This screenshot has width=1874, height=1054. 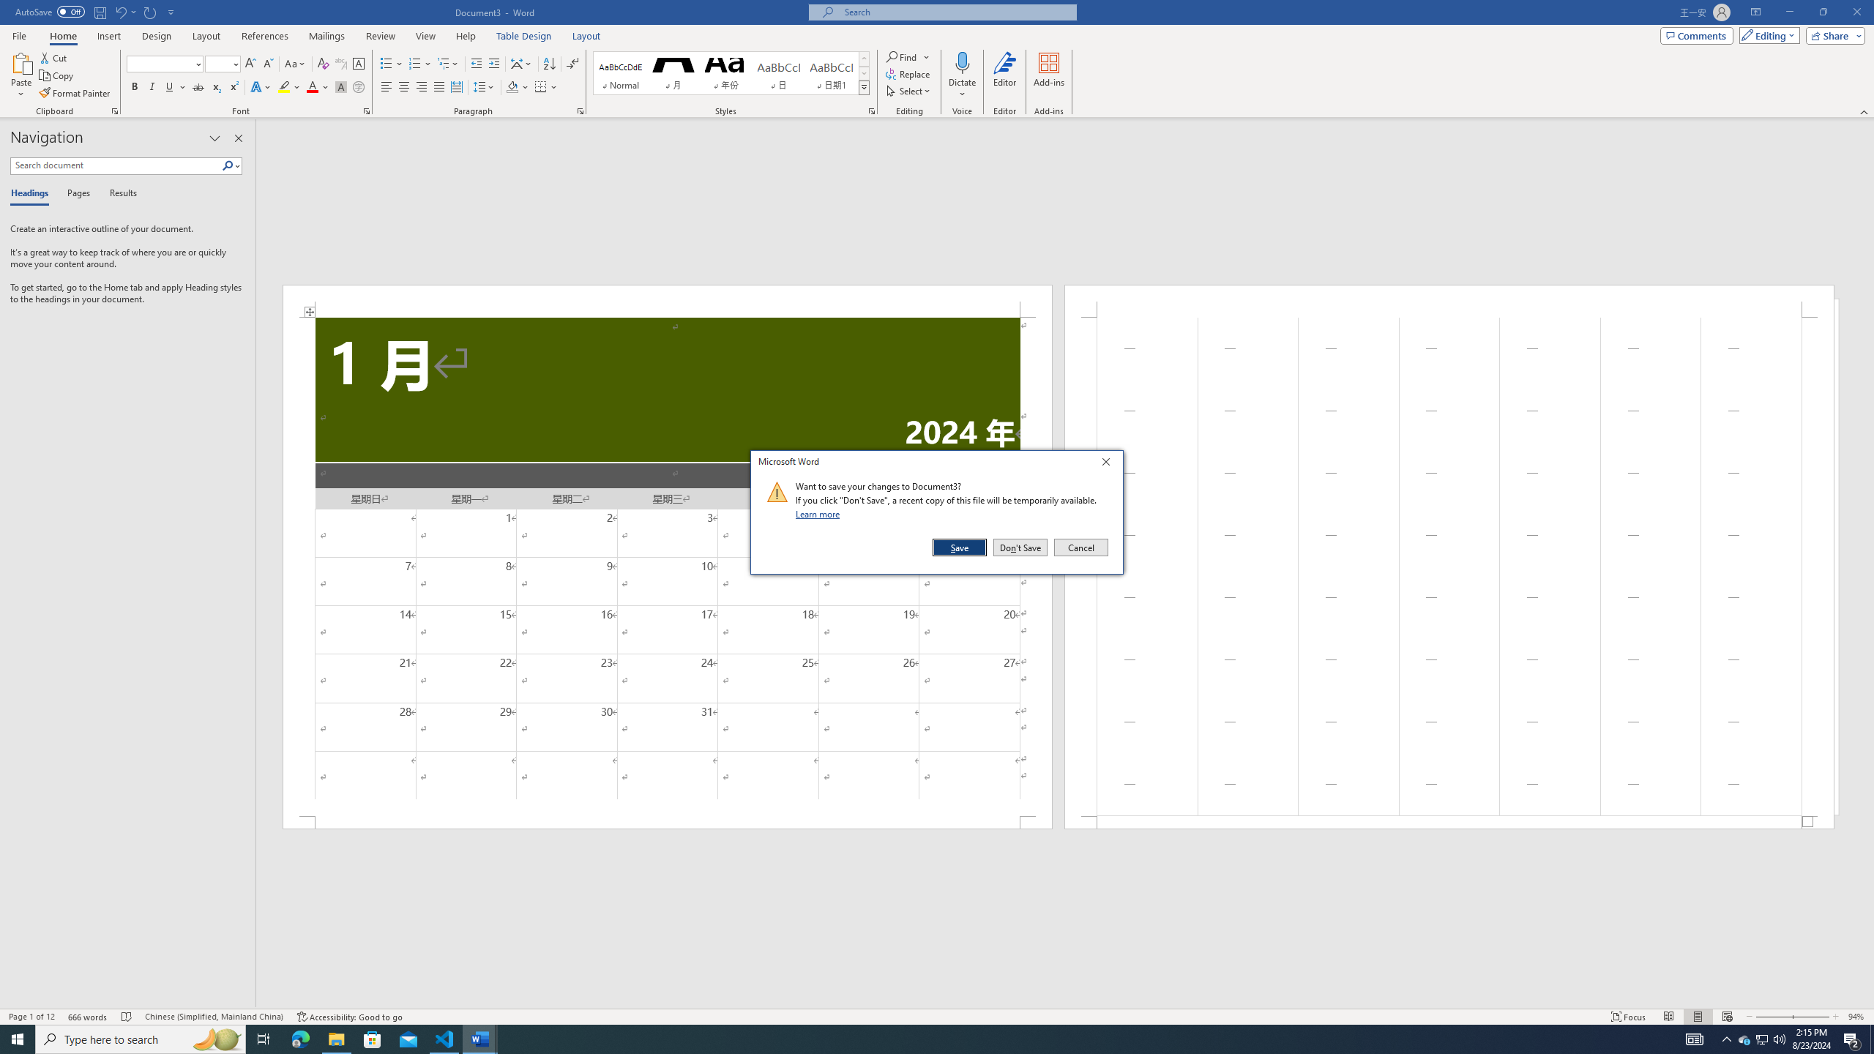 I want to click on Character Border, so click(x=359, y=64).